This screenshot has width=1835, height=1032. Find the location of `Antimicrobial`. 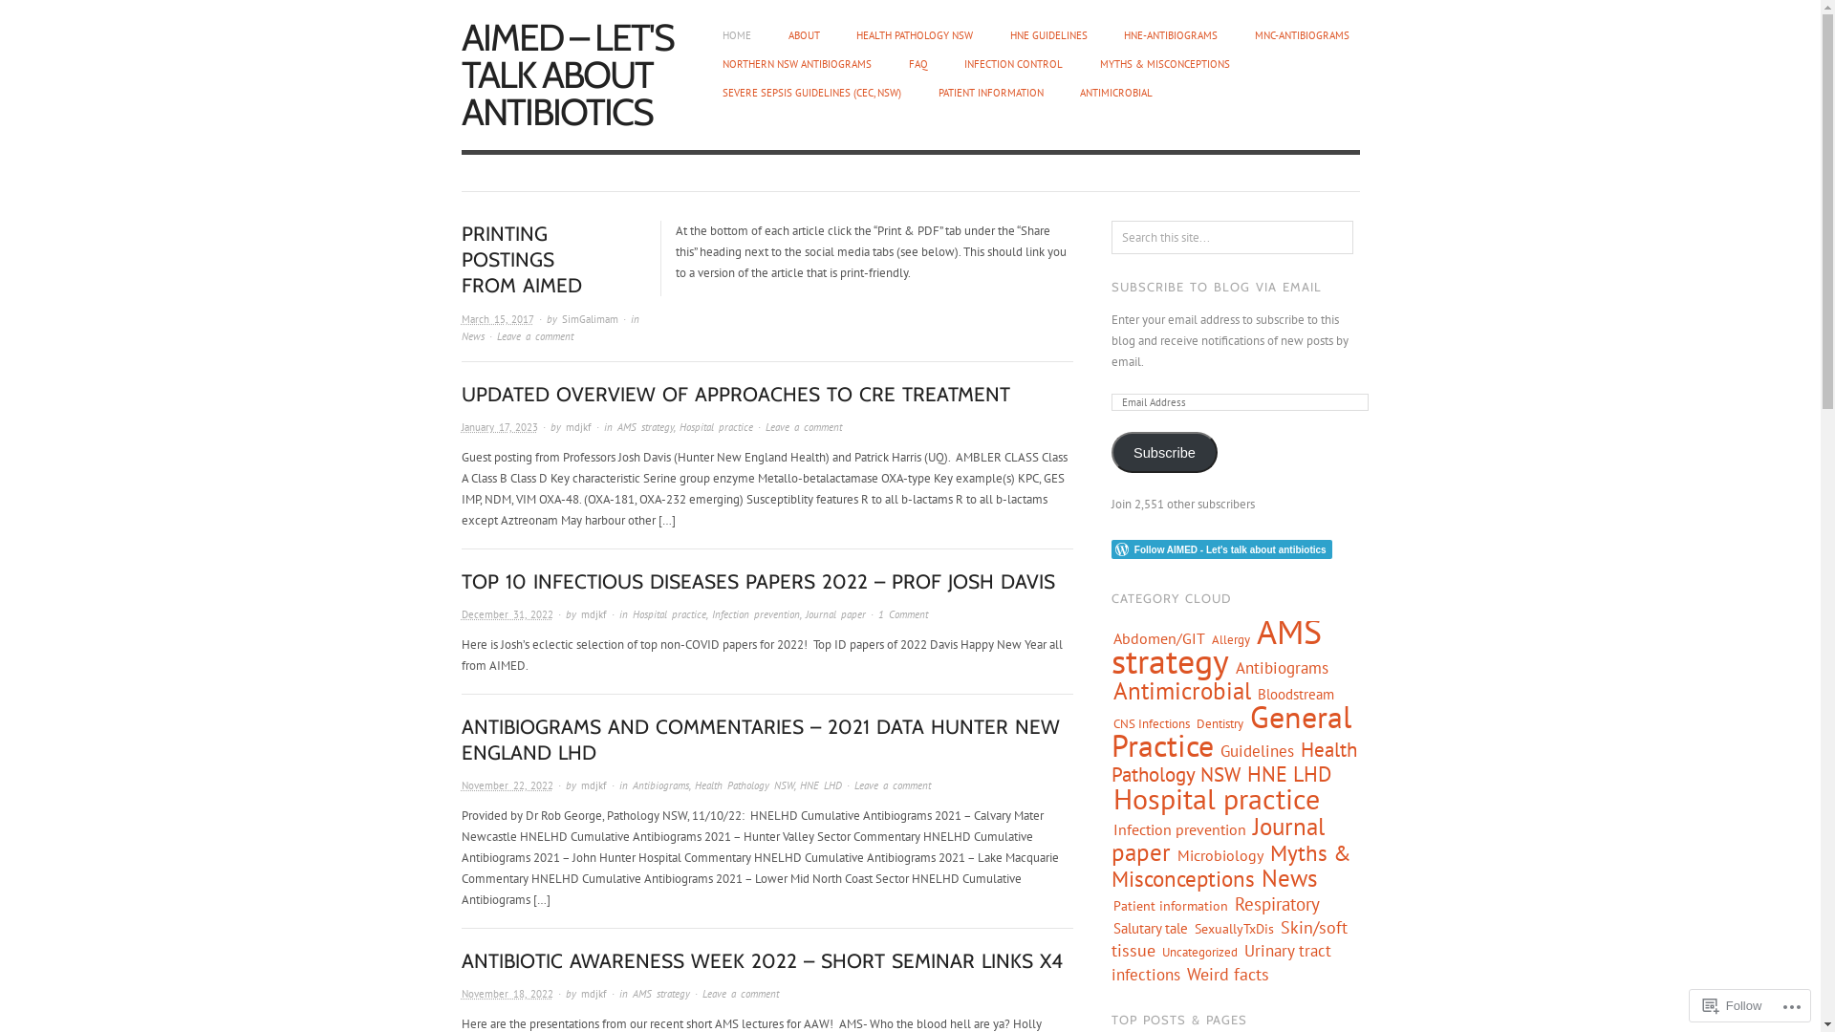

Antimicrobial is located at coordinates (1182, 691).